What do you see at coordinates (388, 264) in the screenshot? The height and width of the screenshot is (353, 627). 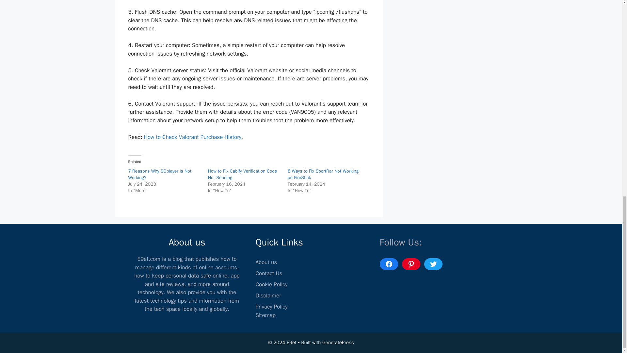 I see `Facebook` at bounding box center [388, 264].